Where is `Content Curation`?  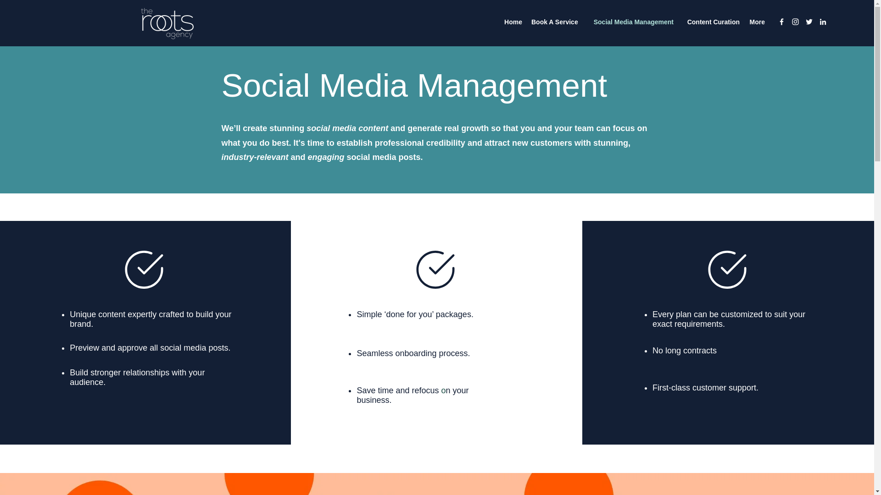
Content Curation is located at coordinates (711, 22).